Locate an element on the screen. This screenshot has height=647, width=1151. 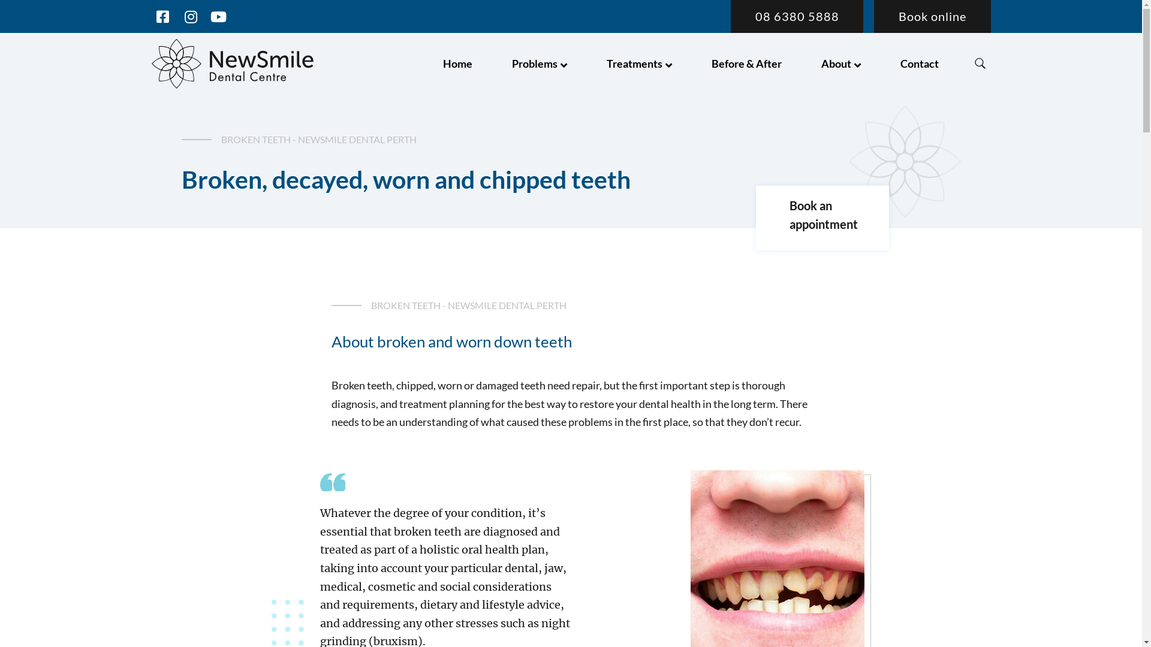
About is located at coordinates (841, 64).